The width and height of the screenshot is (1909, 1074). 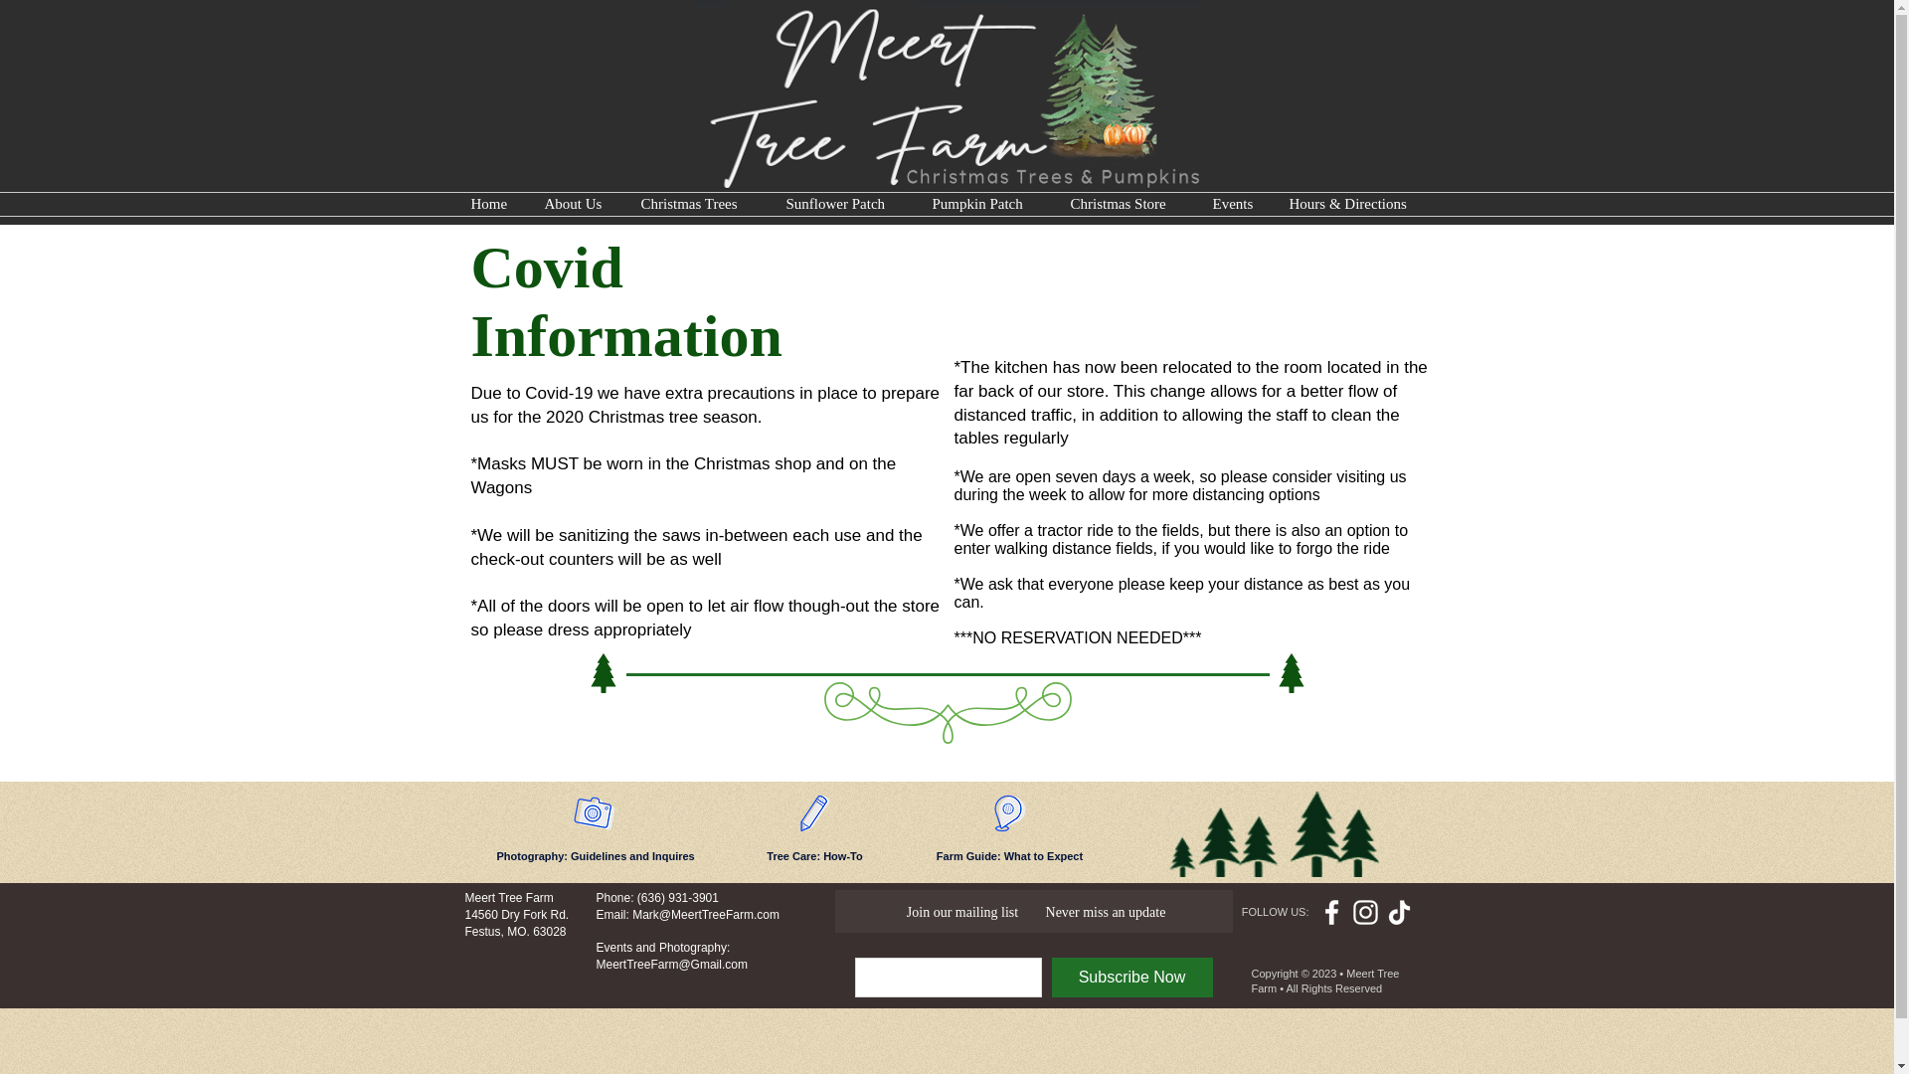 I want to click on Pumpkin Patch, so click(x=985, y=205).